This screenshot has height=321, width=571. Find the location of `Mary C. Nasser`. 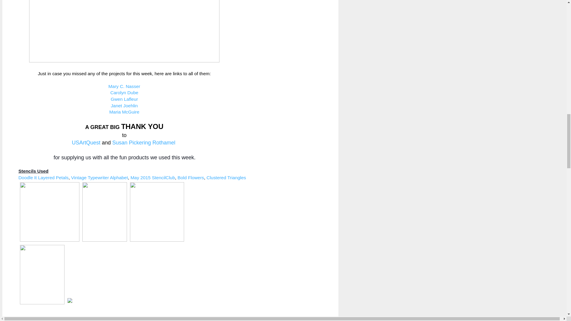

Mary C. Nasser is located at coordinates (124, 86).